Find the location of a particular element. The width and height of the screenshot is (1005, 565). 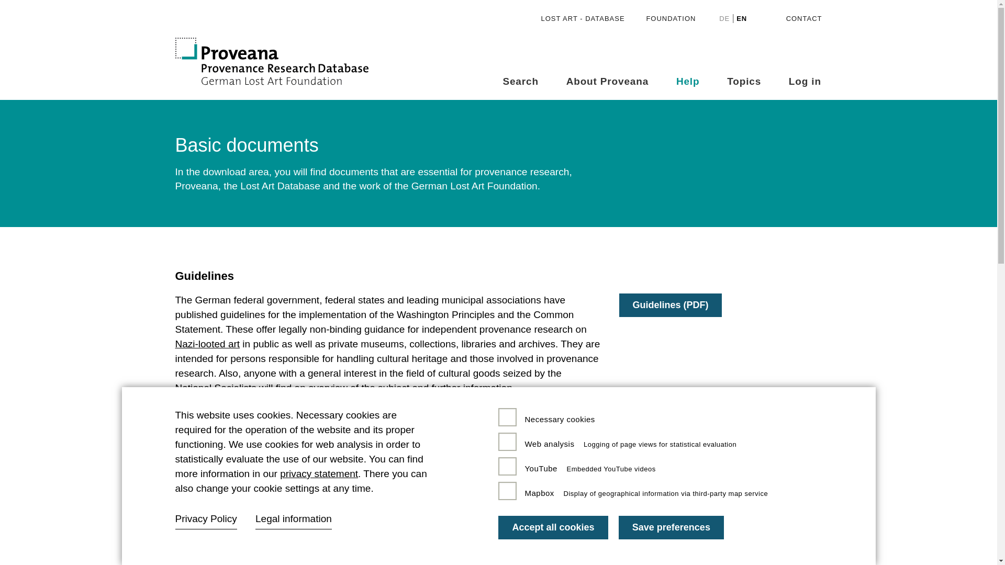

Search is located at coordinates (520, 81).